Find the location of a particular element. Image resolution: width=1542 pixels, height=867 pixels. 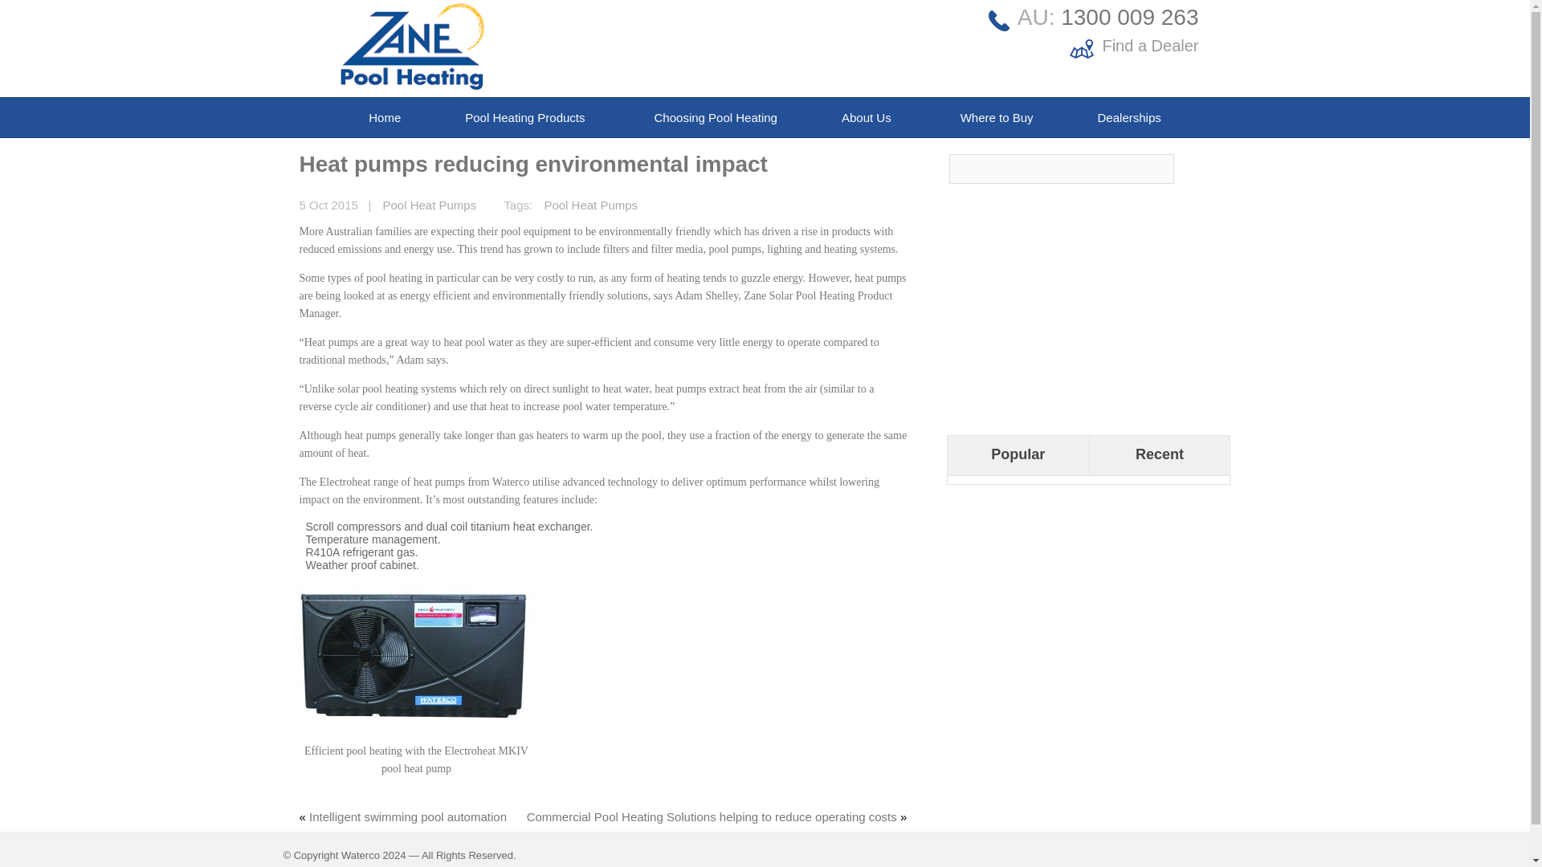

Pool Heating Products is located at coordinates (527, 117).